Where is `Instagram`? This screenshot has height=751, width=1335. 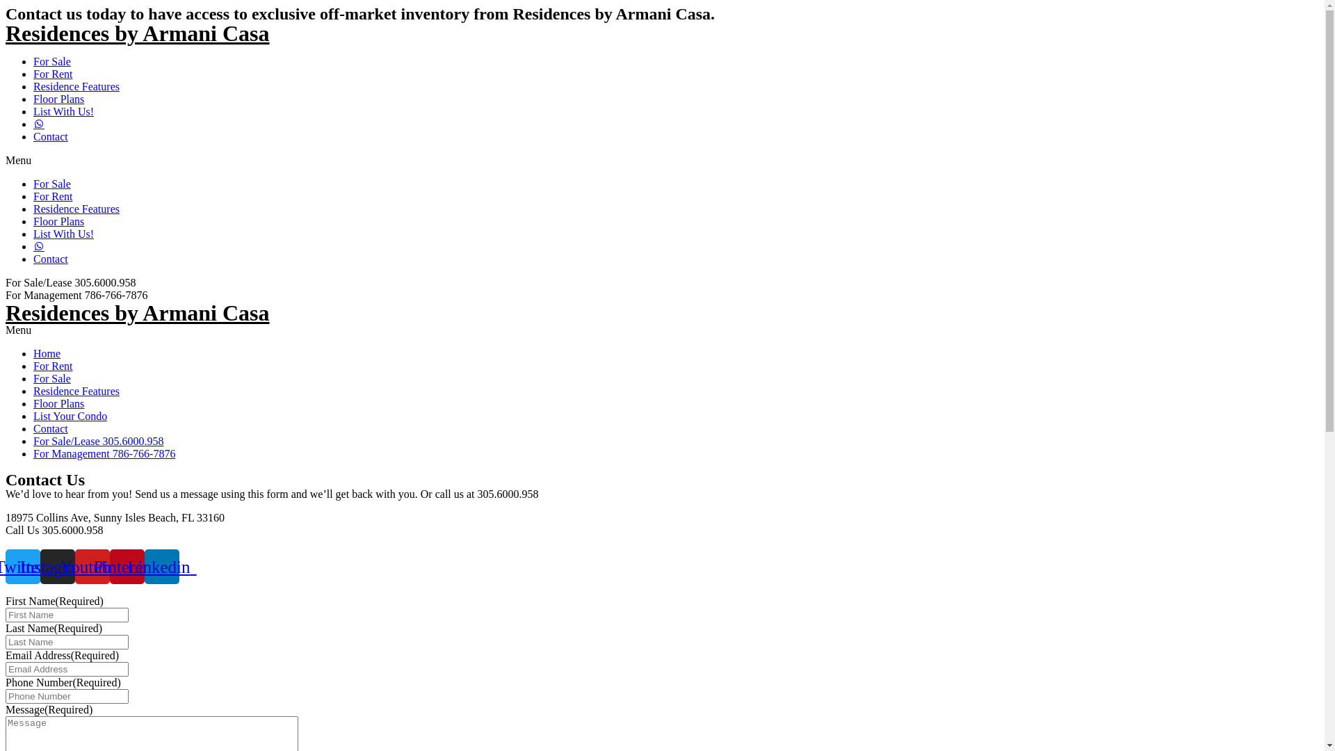
Instagram is located at coordinates (58, 567).